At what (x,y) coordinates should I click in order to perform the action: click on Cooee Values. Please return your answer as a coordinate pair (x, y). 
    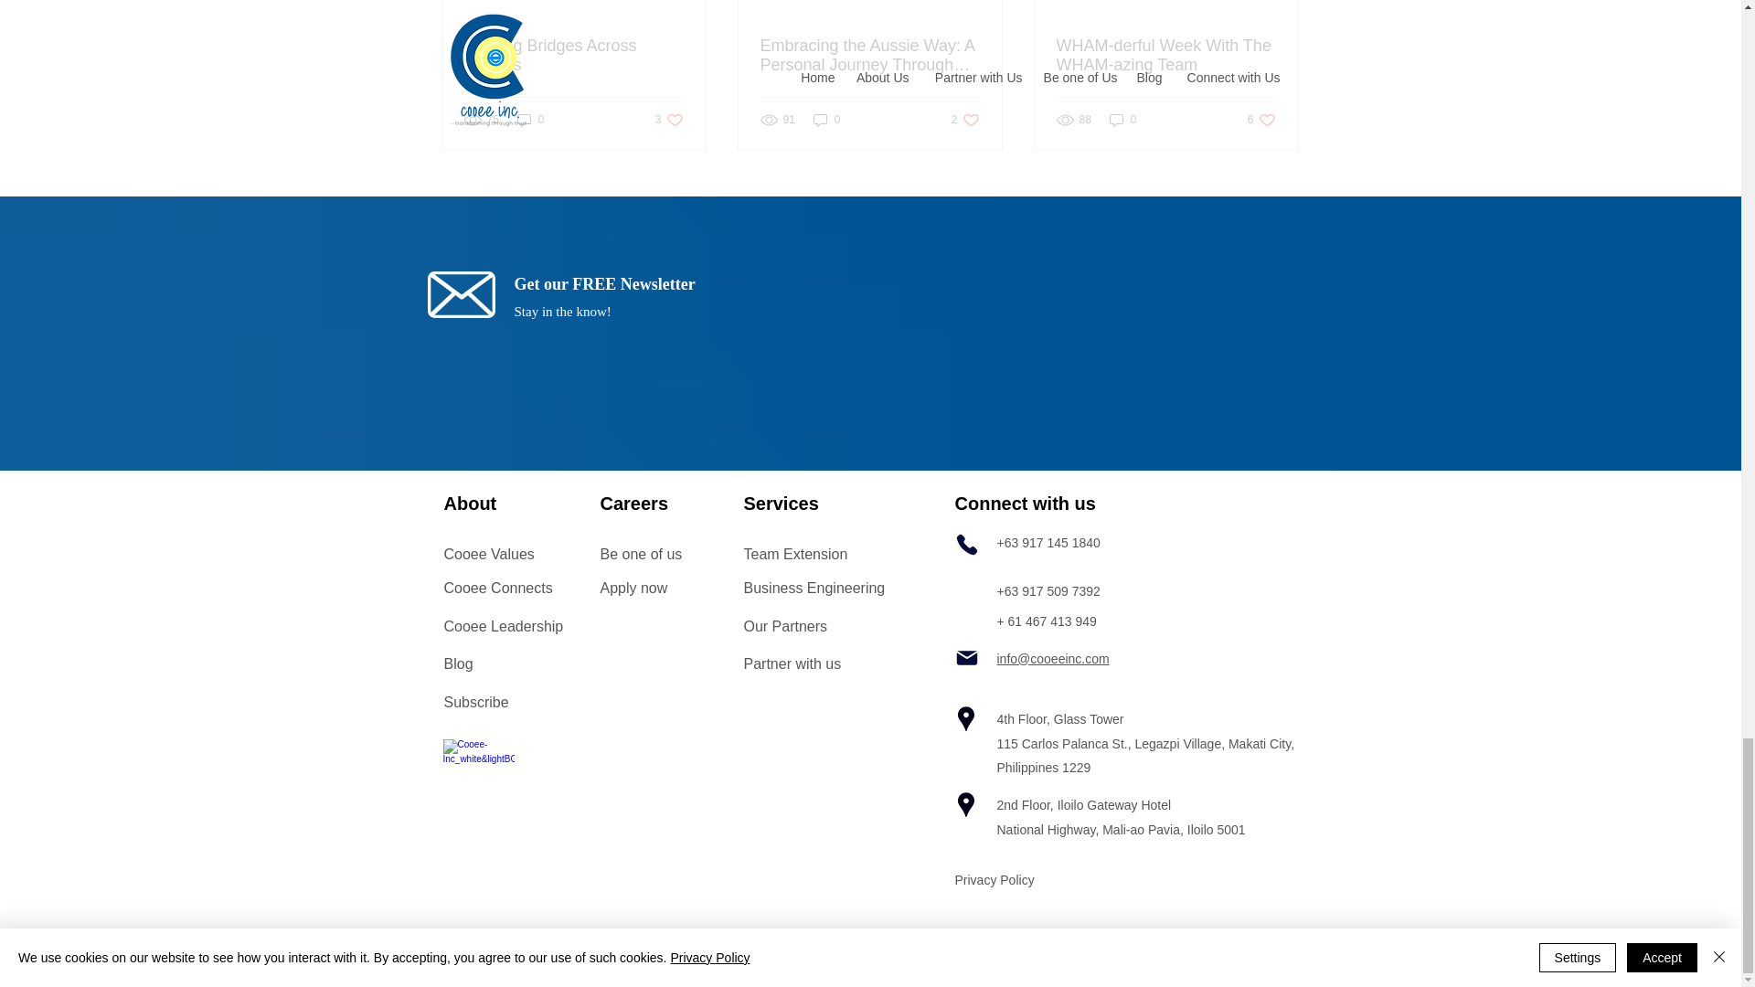
    Looking at the image, I should click on (1261, 121).